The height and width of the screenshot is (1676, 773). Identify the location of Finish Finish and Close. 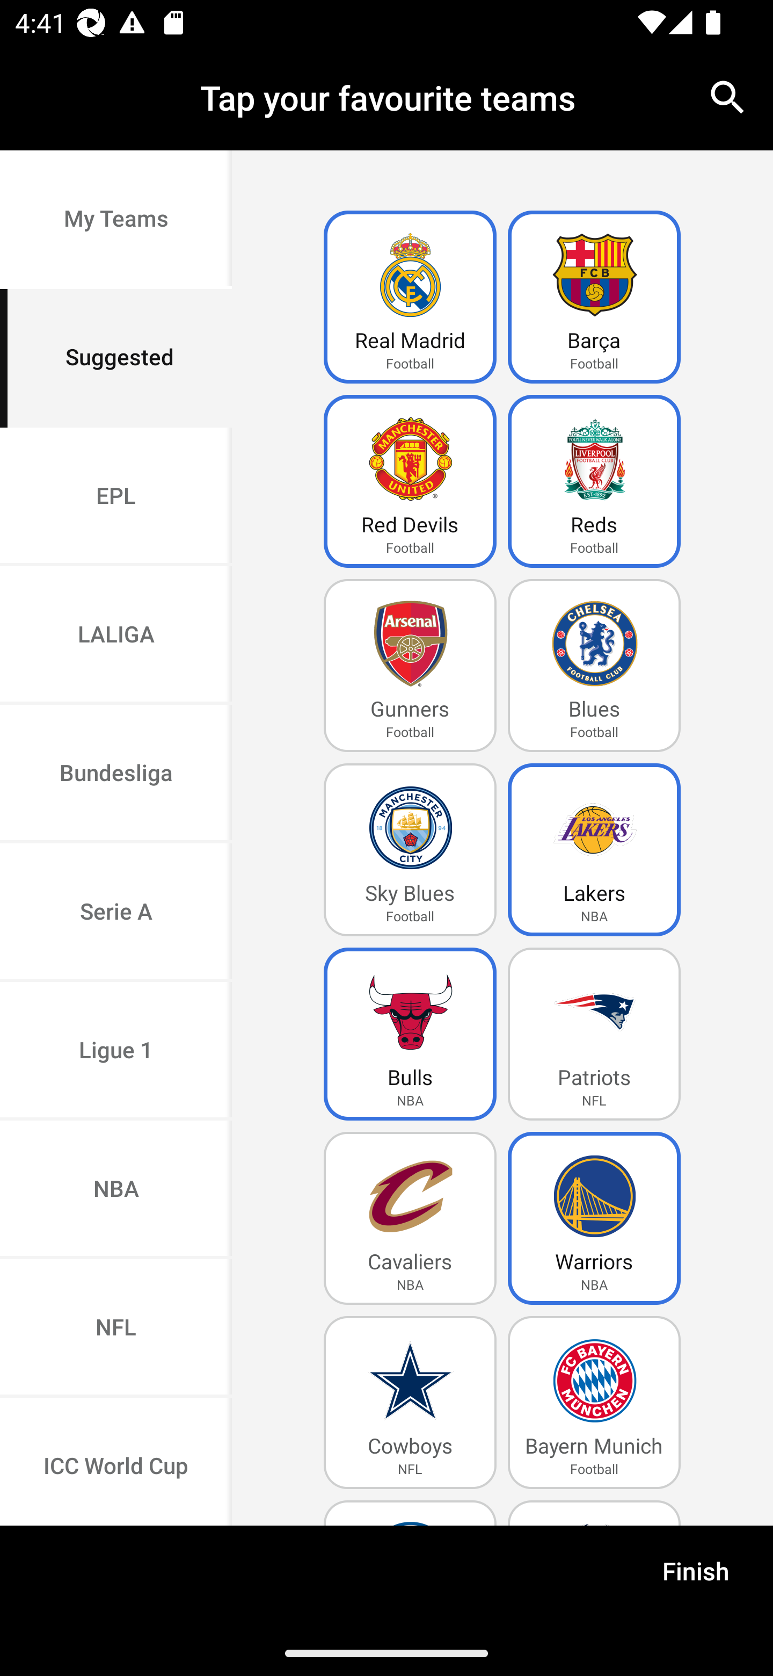
(696, 1578).